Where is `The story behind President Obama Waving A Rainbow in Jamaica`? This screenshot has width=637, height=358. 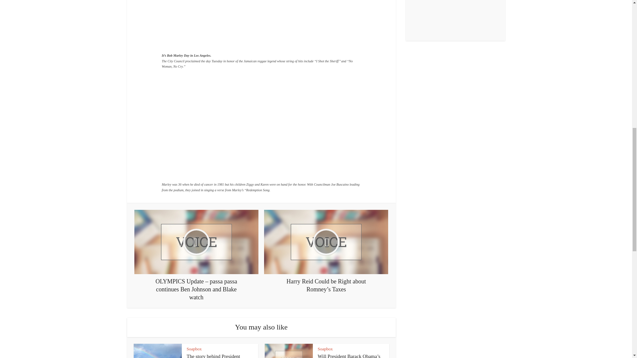
The story behind President Obama Waving A Rainbow in Jamaica is located at coordinates (218, 356).